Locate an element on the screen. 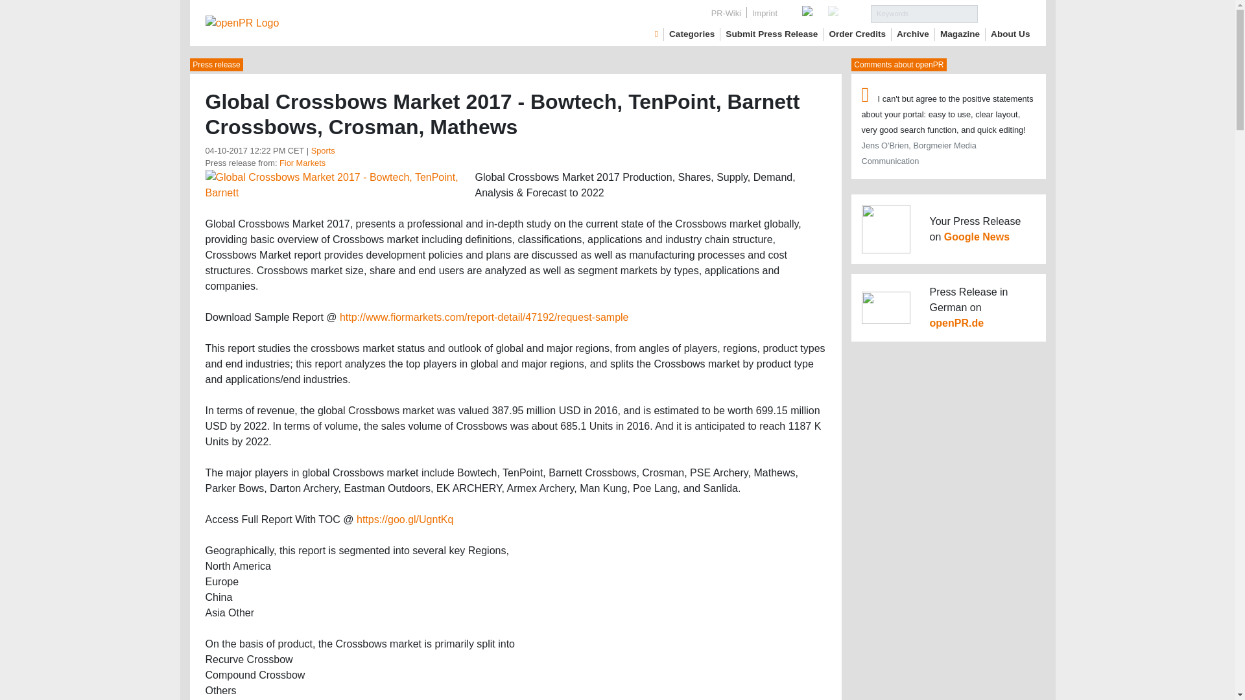  PR-Wiki is located at coordinates (726, 13).